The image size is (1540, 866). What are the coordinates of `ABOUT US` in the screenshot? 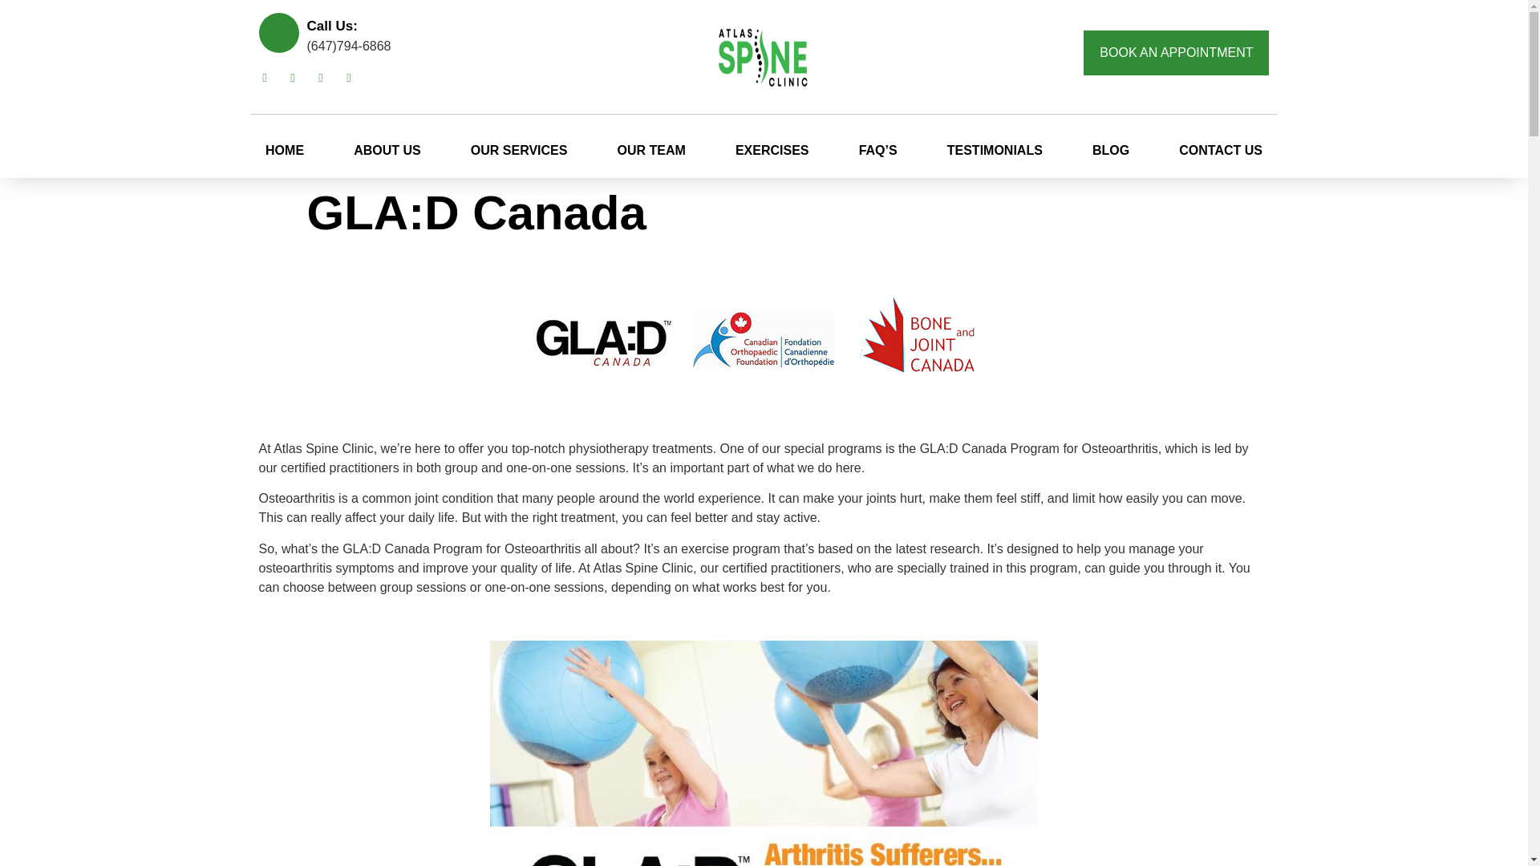 It's located at (387, 151).